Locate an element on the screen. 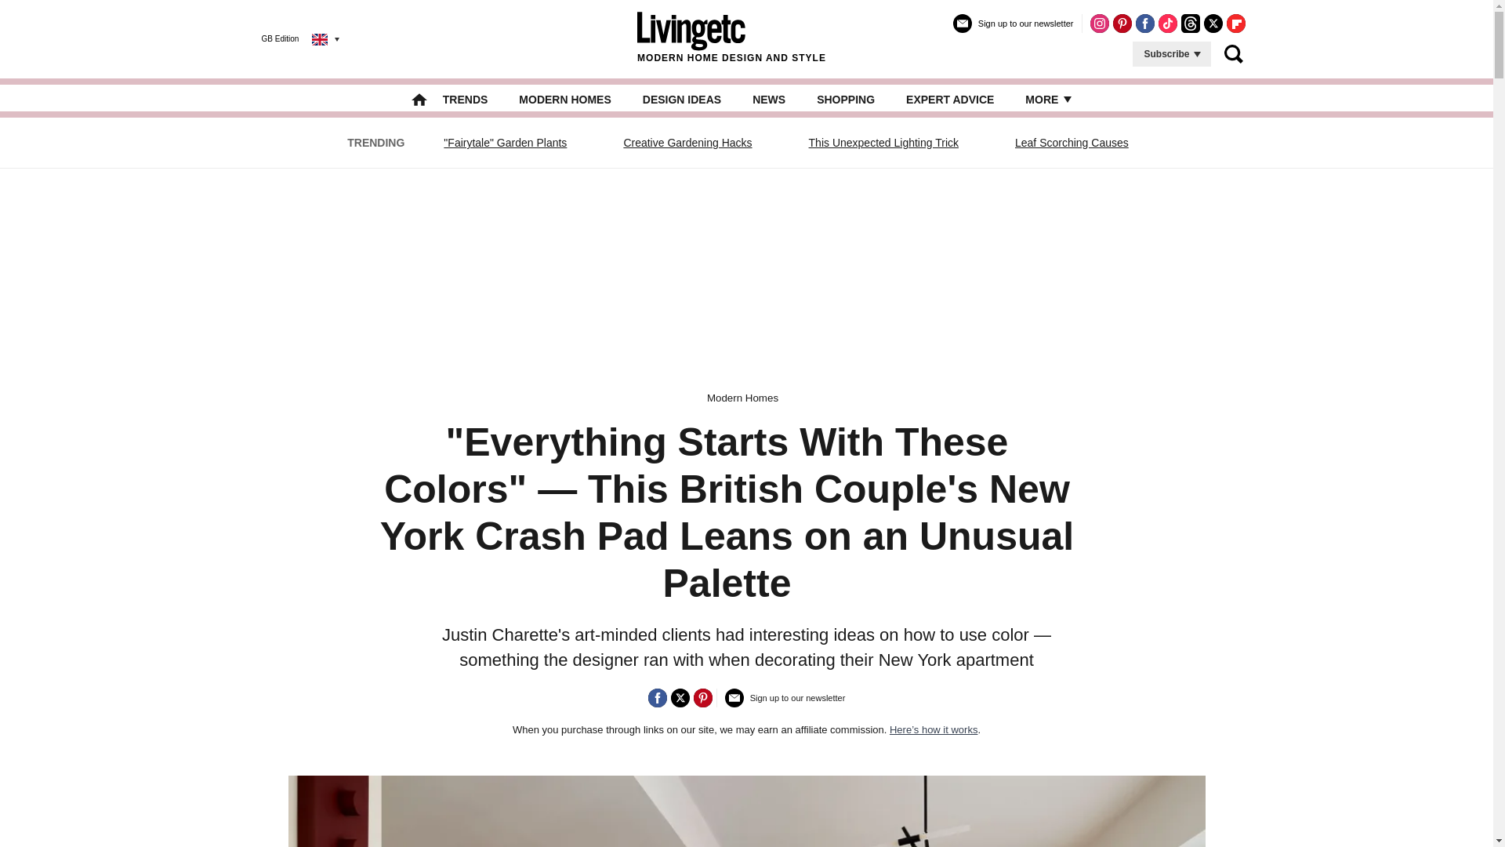 Image resolution: width=1505 pixels, height=847 pixels. This Unexpected Lighting Trick is located at coordinates (884, 143).